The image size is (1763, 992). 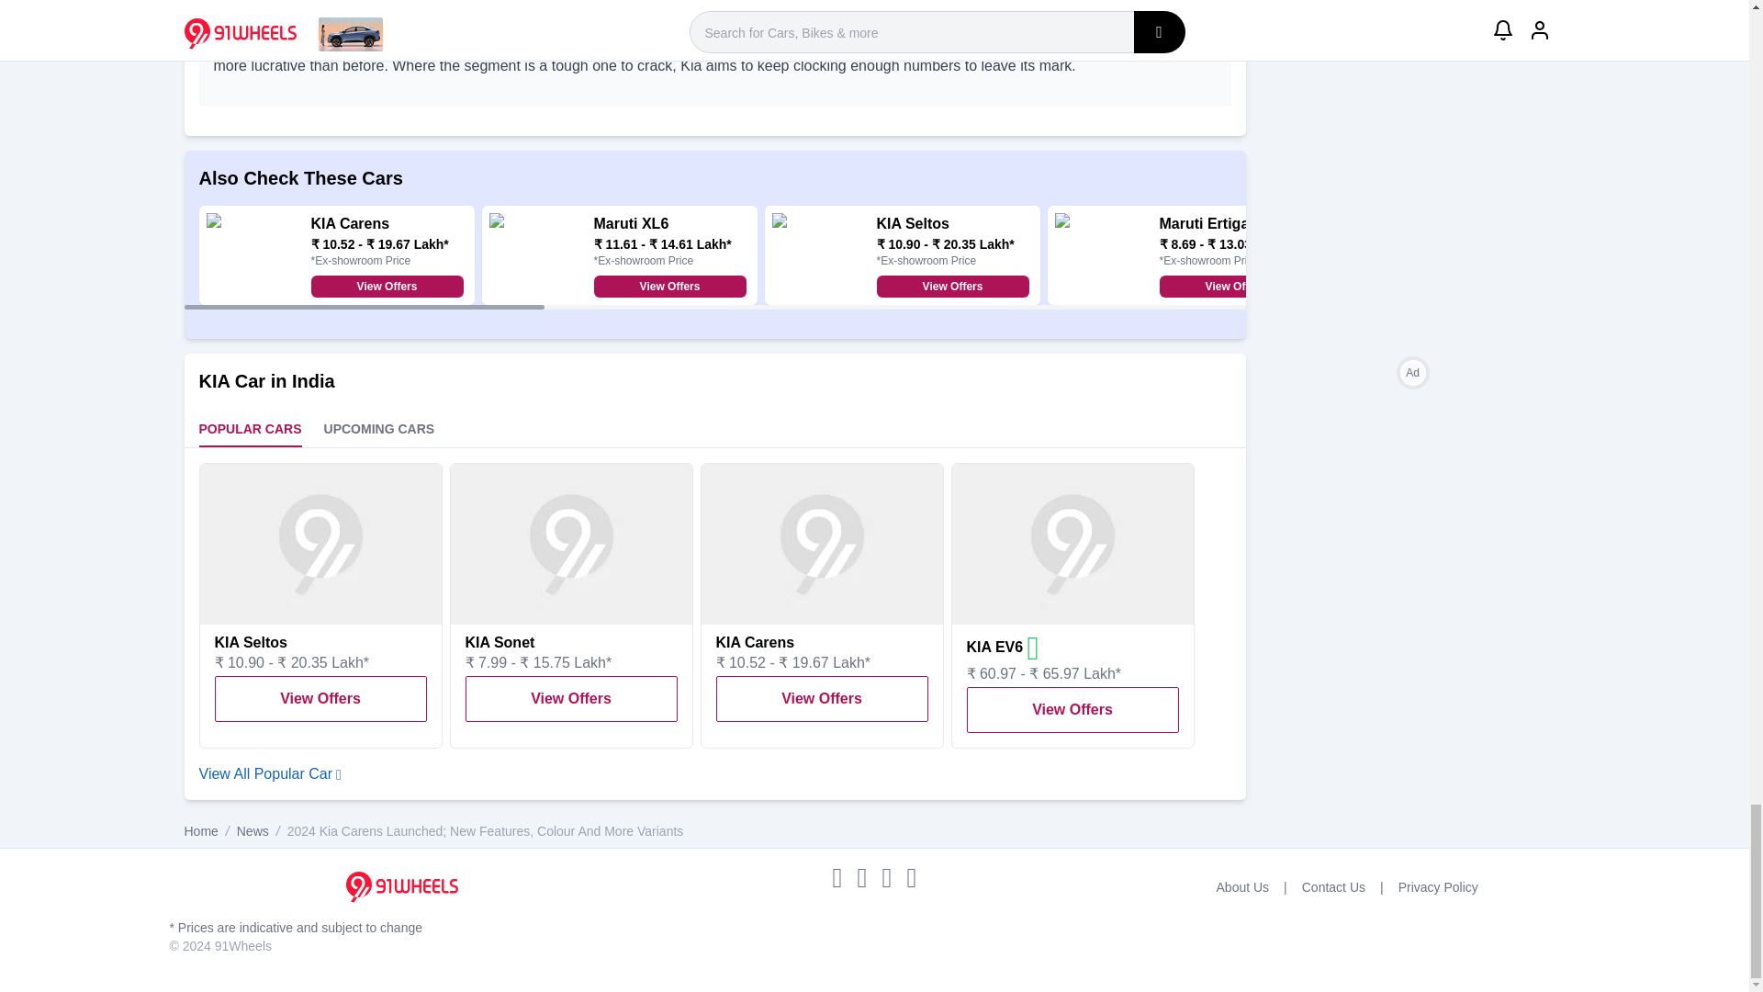 I want to click on KIA Carens, so click(x=349, y=223).